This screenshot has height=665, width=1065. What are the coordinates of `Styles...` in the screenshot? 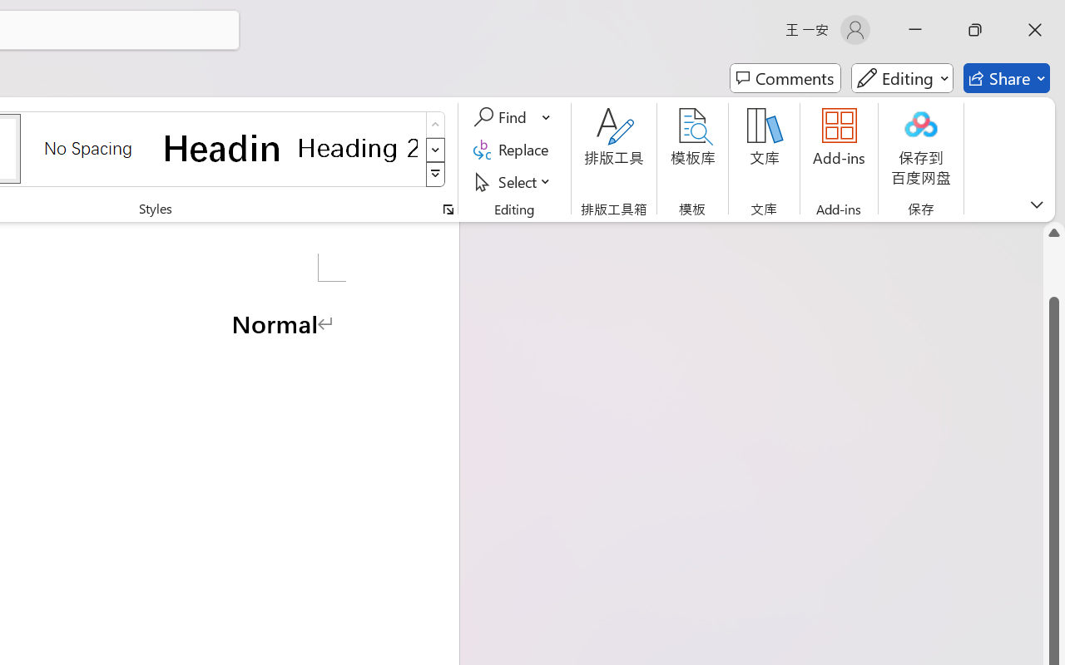 It's located at (448, 209).